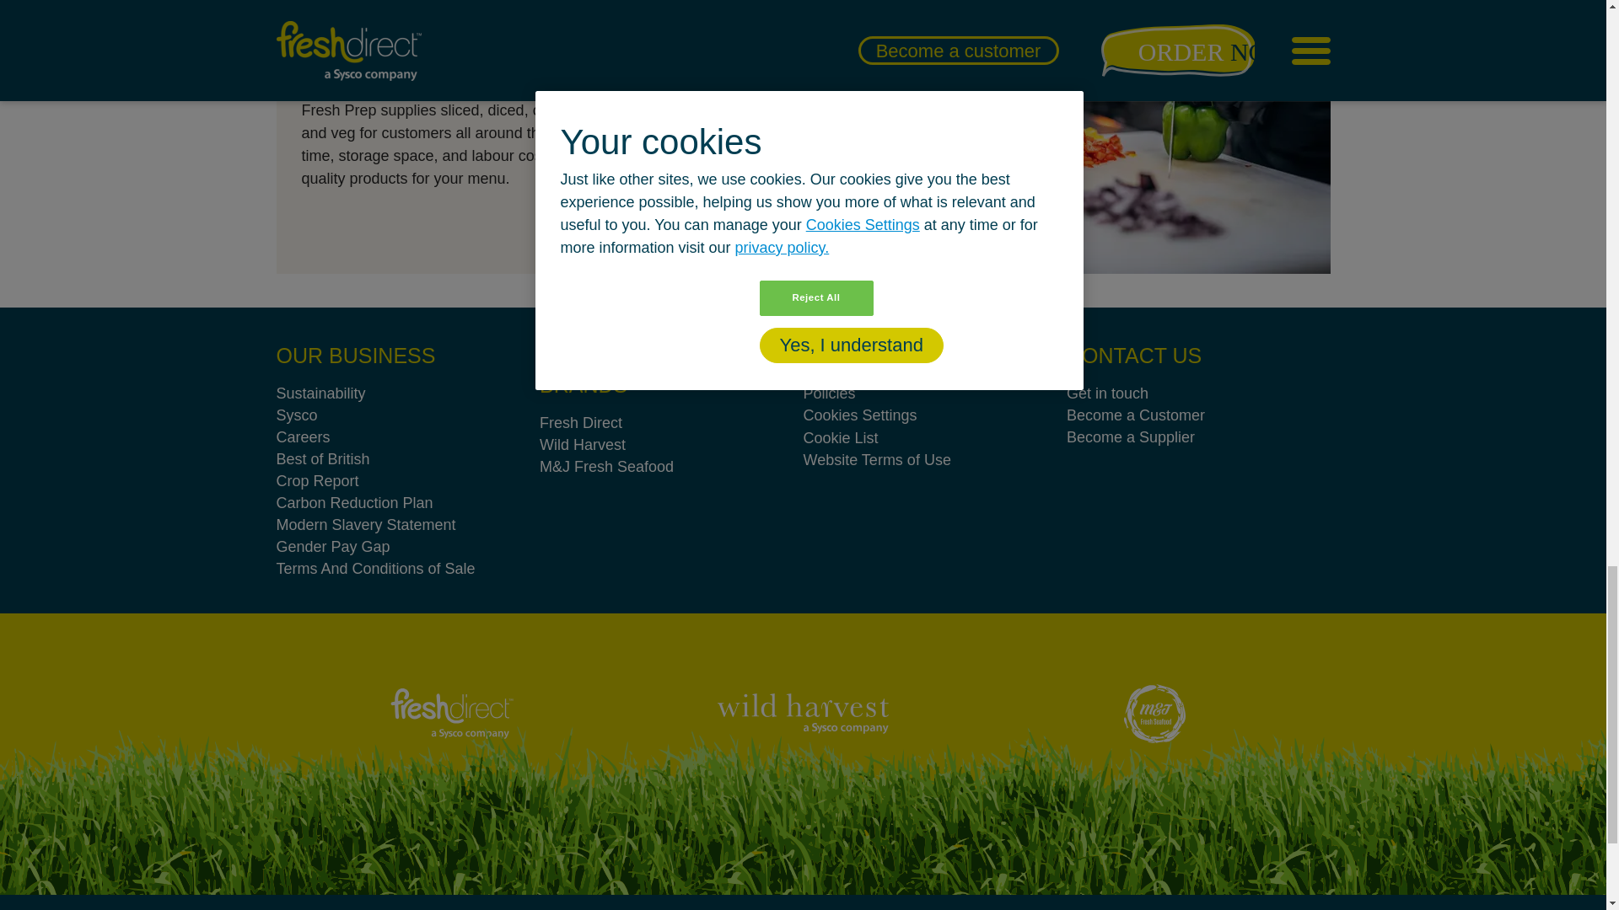 Image resolution: width=1619 pixels, height=910 pixels. Describe the element at coordinates (408, 525) in the screenshot. I see `Modern Slavery Statement` at that location.